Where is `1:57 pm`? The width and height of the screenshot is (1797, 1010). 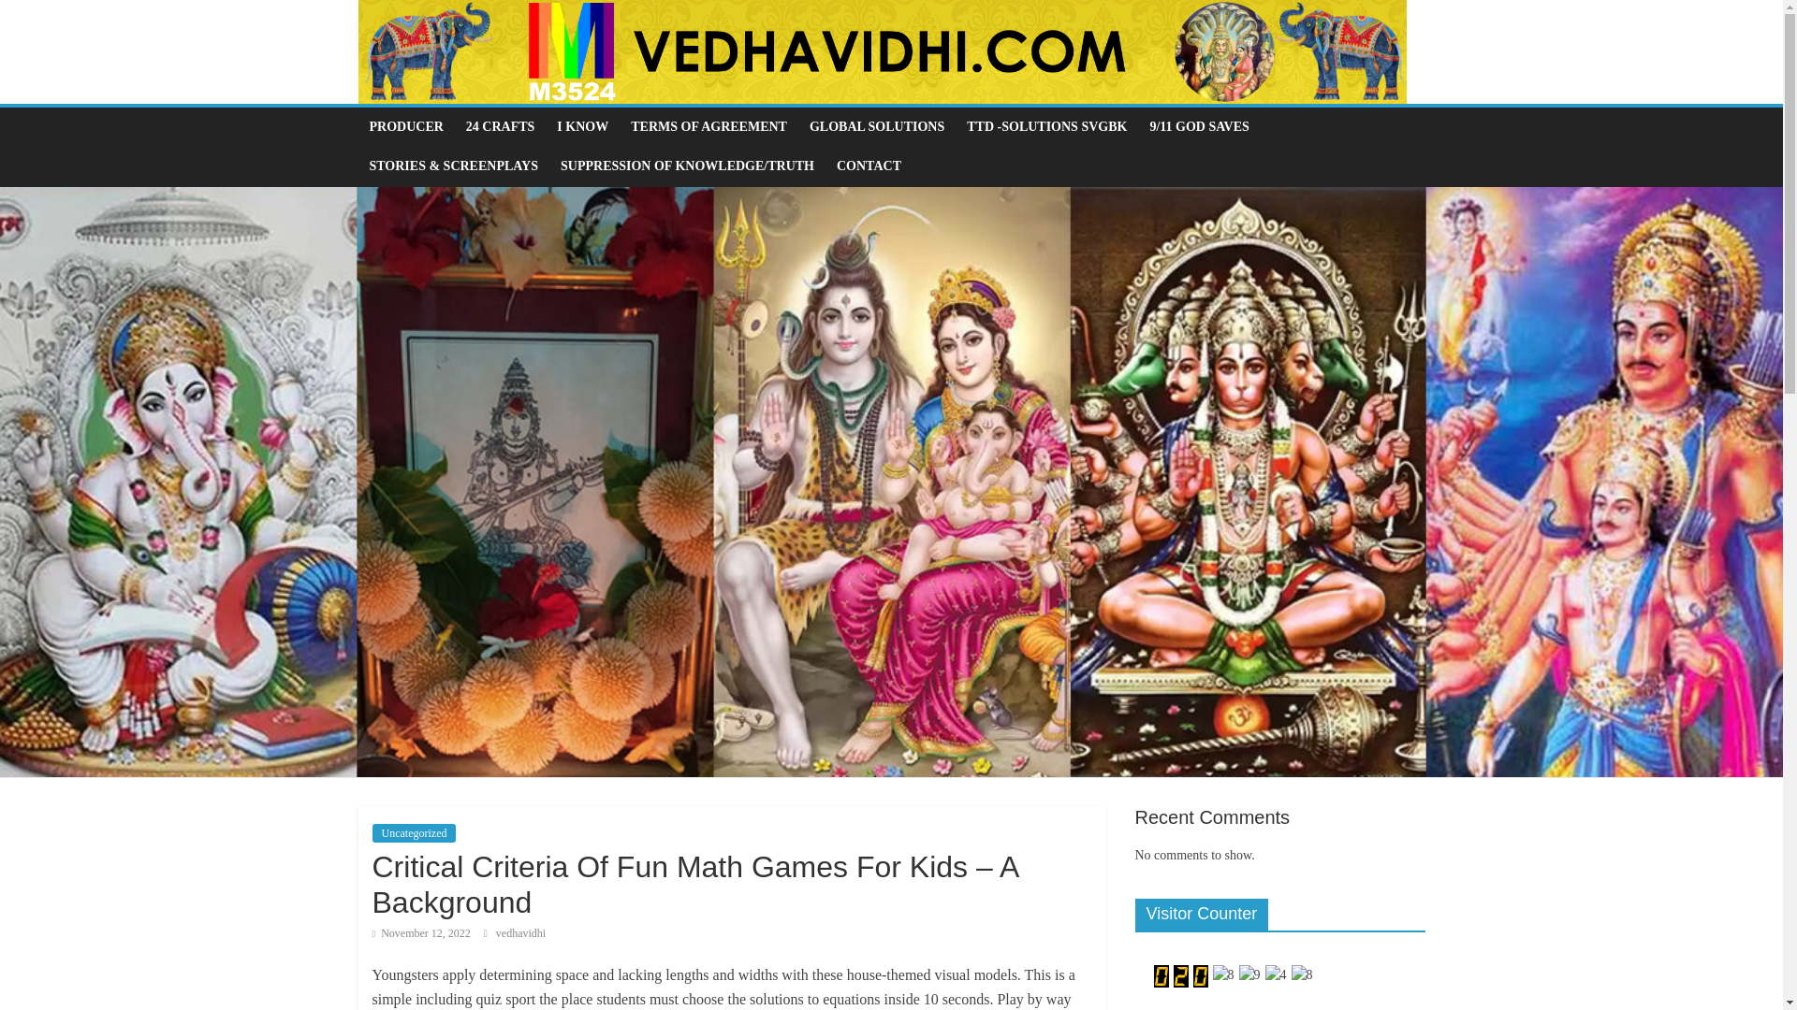
1:57 pm is located at coordinates (421, 933).